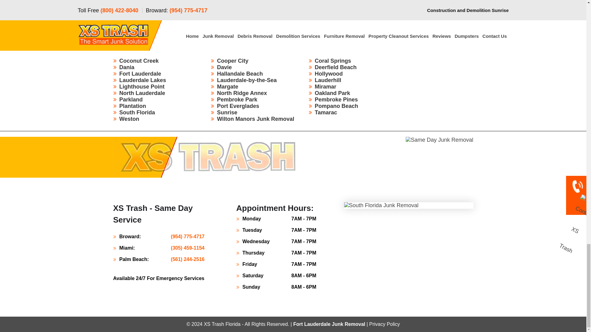  What do you see at coordinates (143, 80) in the screenshot?
I see `Lauderdale Lakes` at bounding box center [143, 80].